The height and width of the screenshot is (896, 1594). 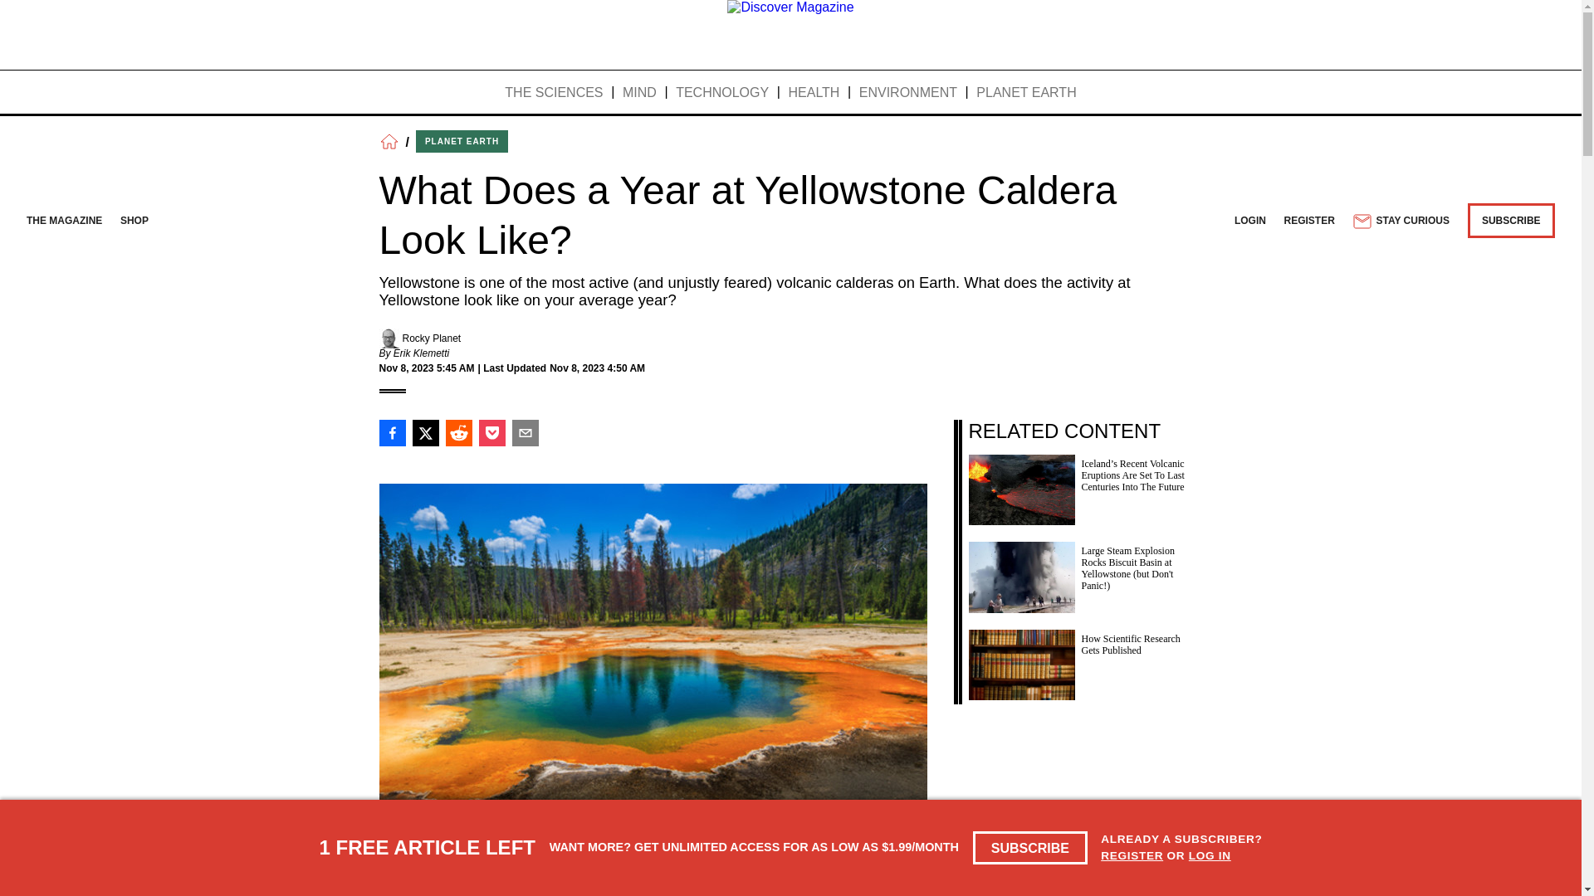 I want to click on THE SCIENCES, so click(x=553, y=93).